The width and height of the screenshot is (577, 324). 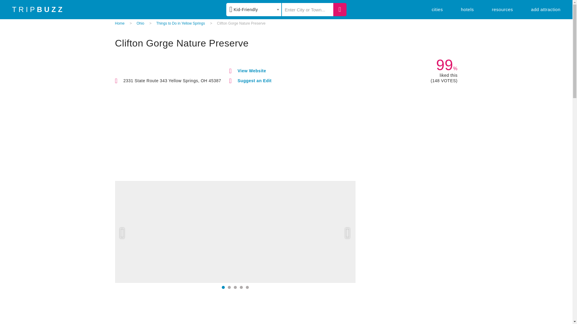 What do you see at coordinates (223, 287) in the screenshot?
I see `1` at bounding box center [223, 287].